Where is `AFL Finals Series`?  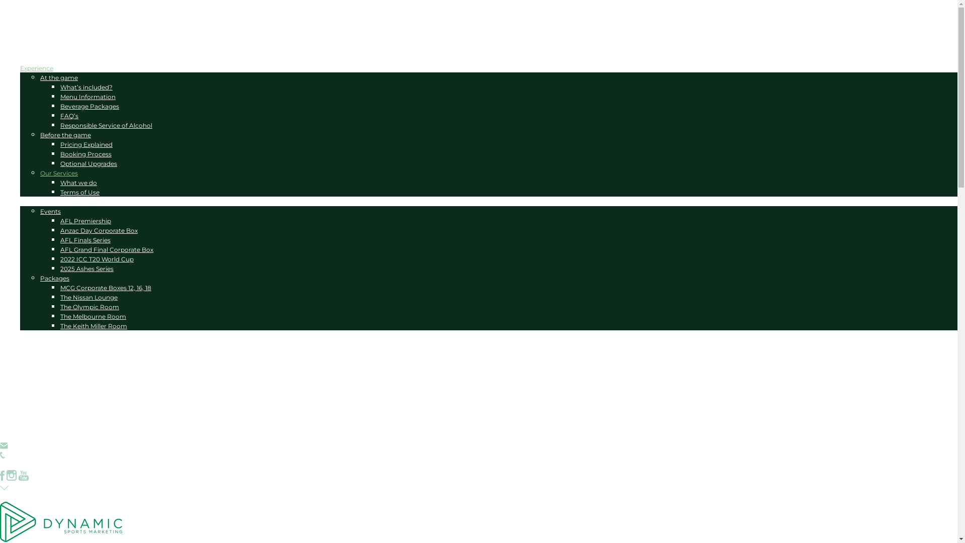
AFL Finals Series is located at coordinates (85, 240).